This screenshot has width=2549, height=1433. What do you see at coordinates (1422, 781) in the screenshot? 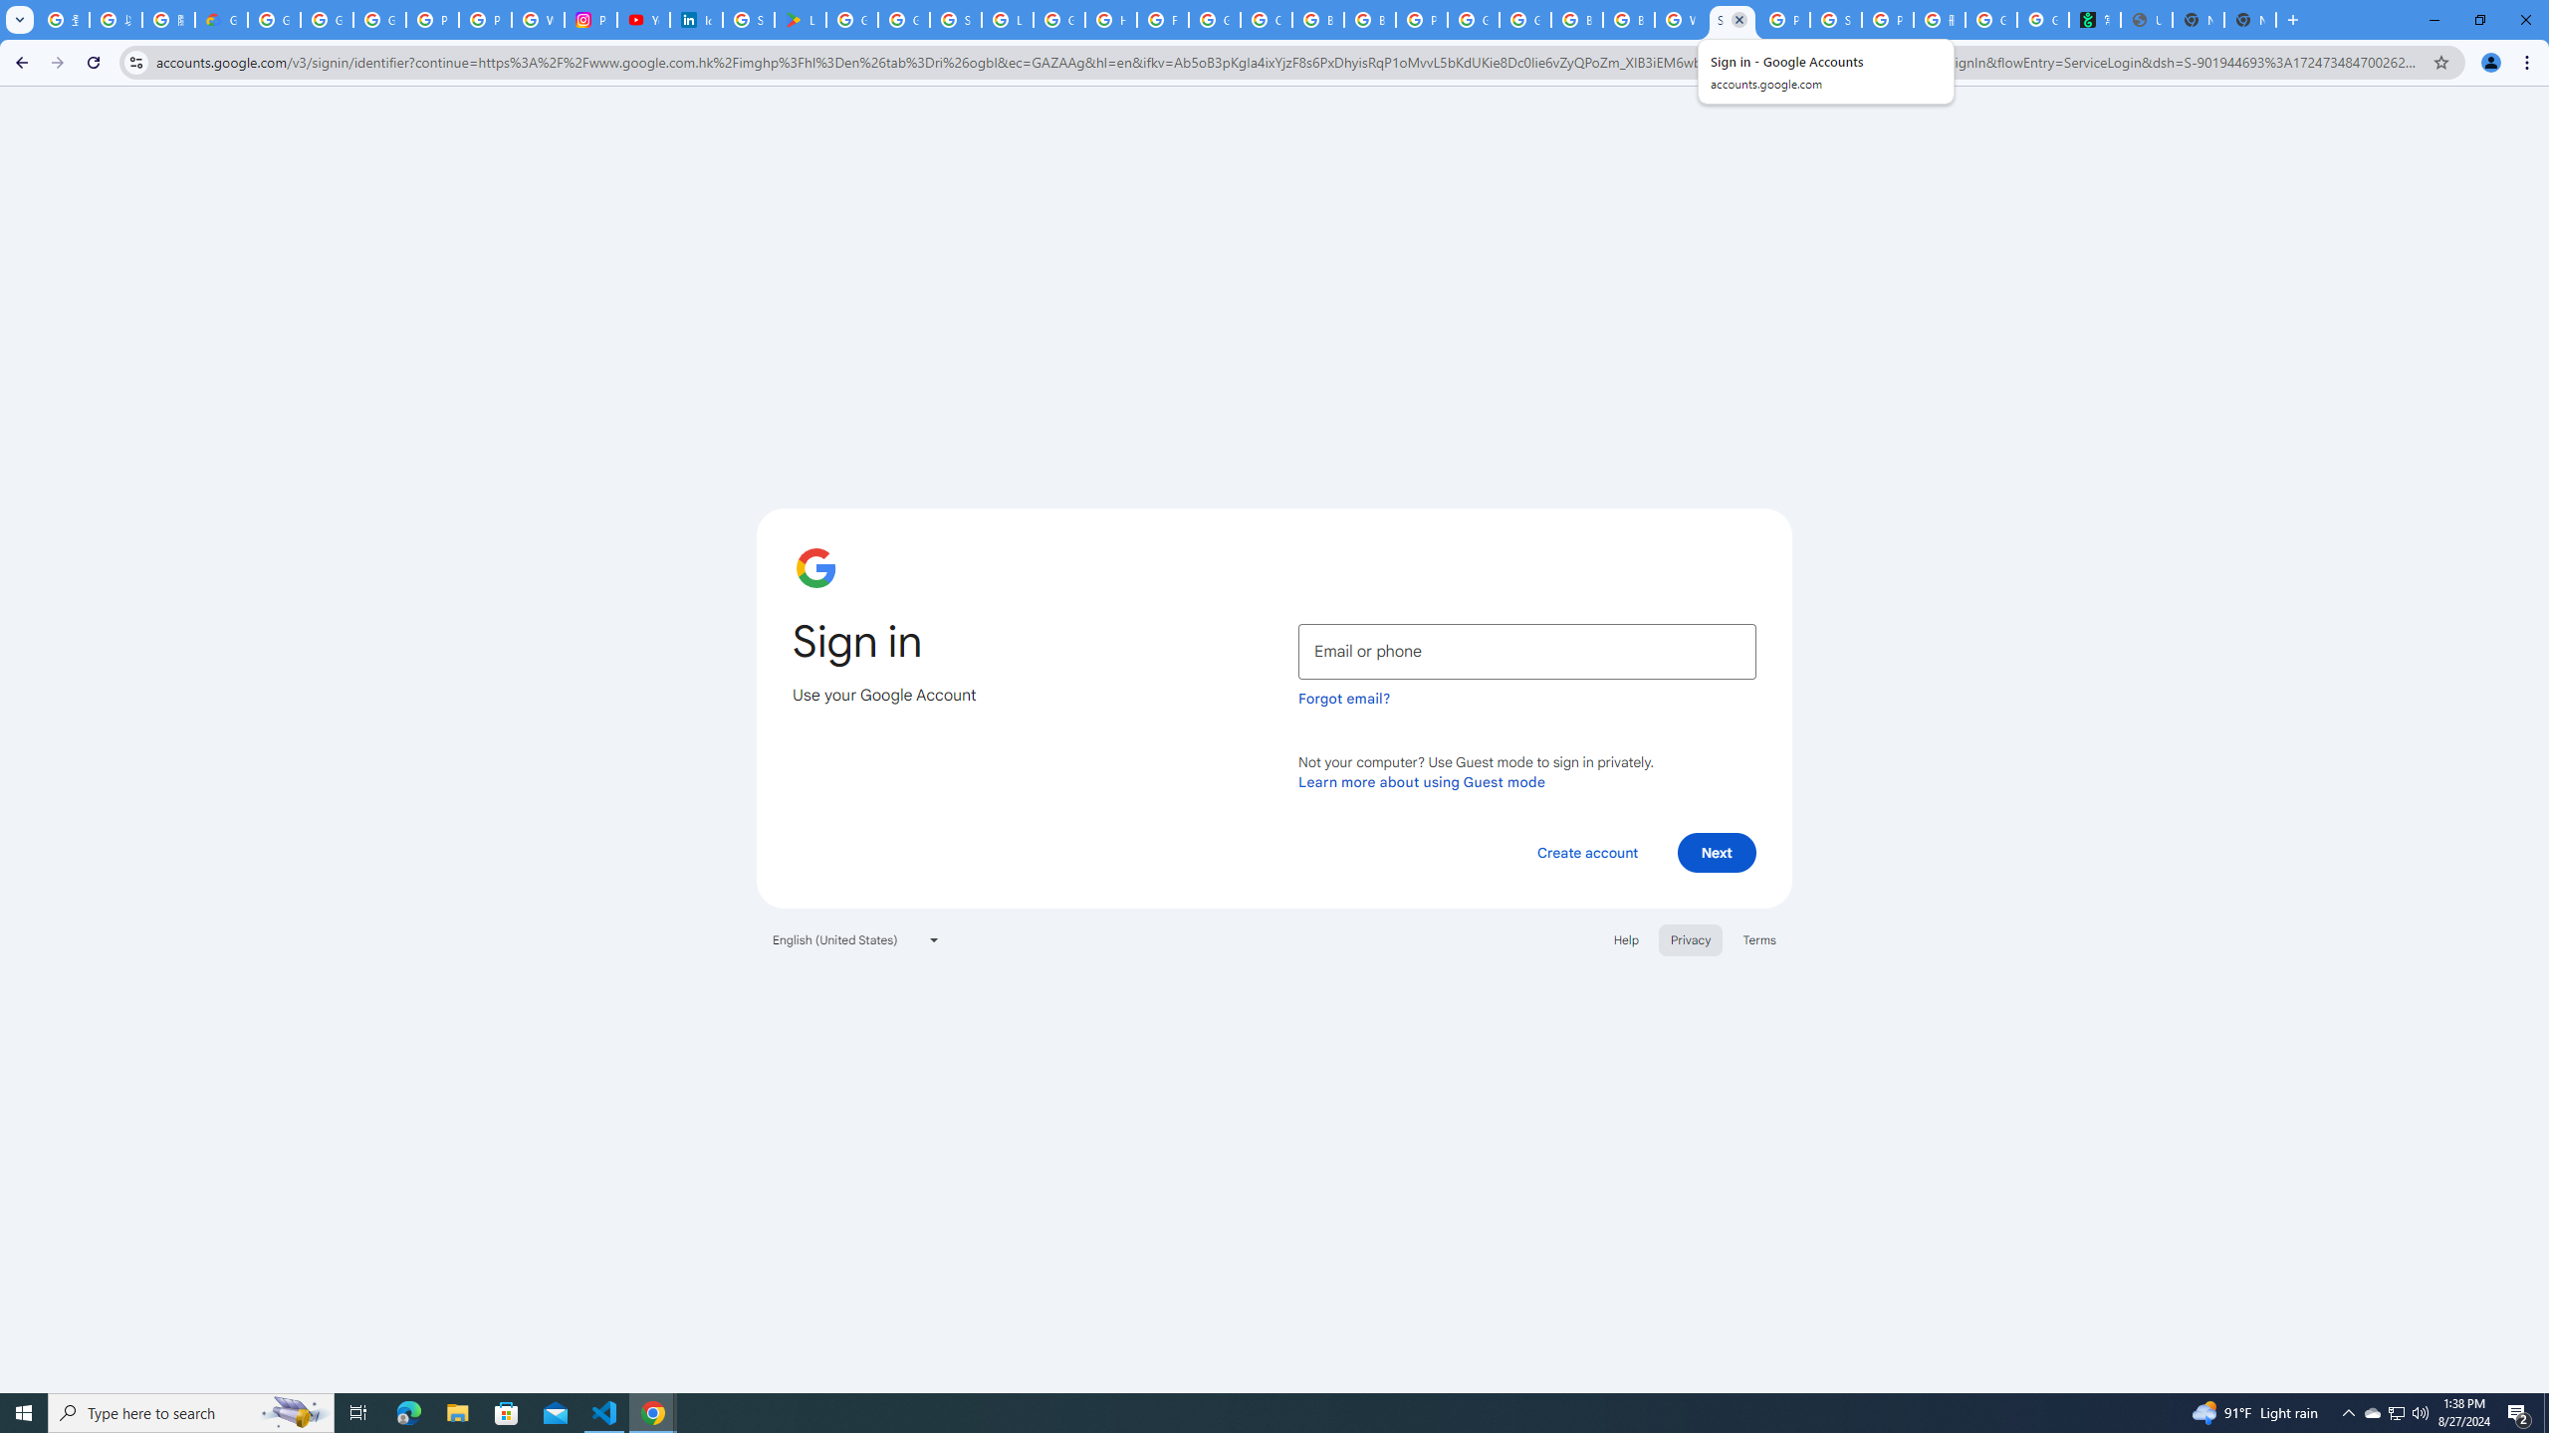
I see `Learn more about using Guest mode` at bounding box center [1422, 781].